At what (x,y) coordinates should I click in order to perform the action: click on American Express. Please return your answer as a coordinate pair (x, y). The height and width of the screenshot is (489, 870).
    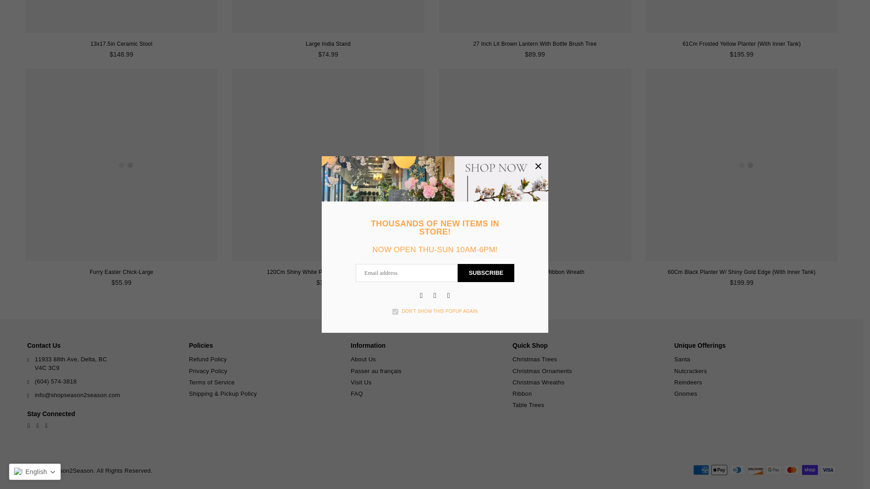
    Looking at the image, I should click on (701, 470).